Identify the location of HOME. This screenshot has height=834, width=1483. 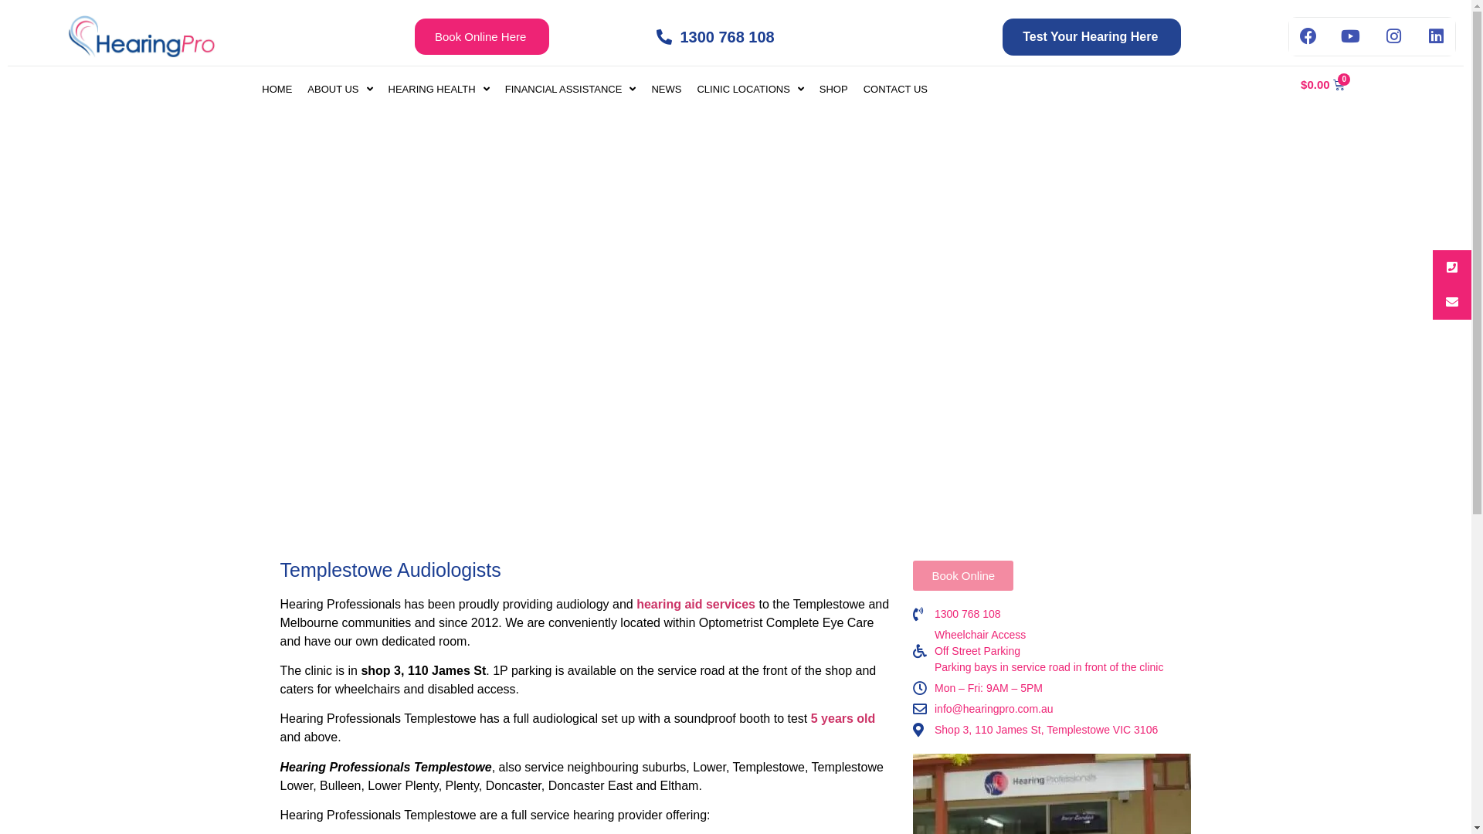
(277, 90).